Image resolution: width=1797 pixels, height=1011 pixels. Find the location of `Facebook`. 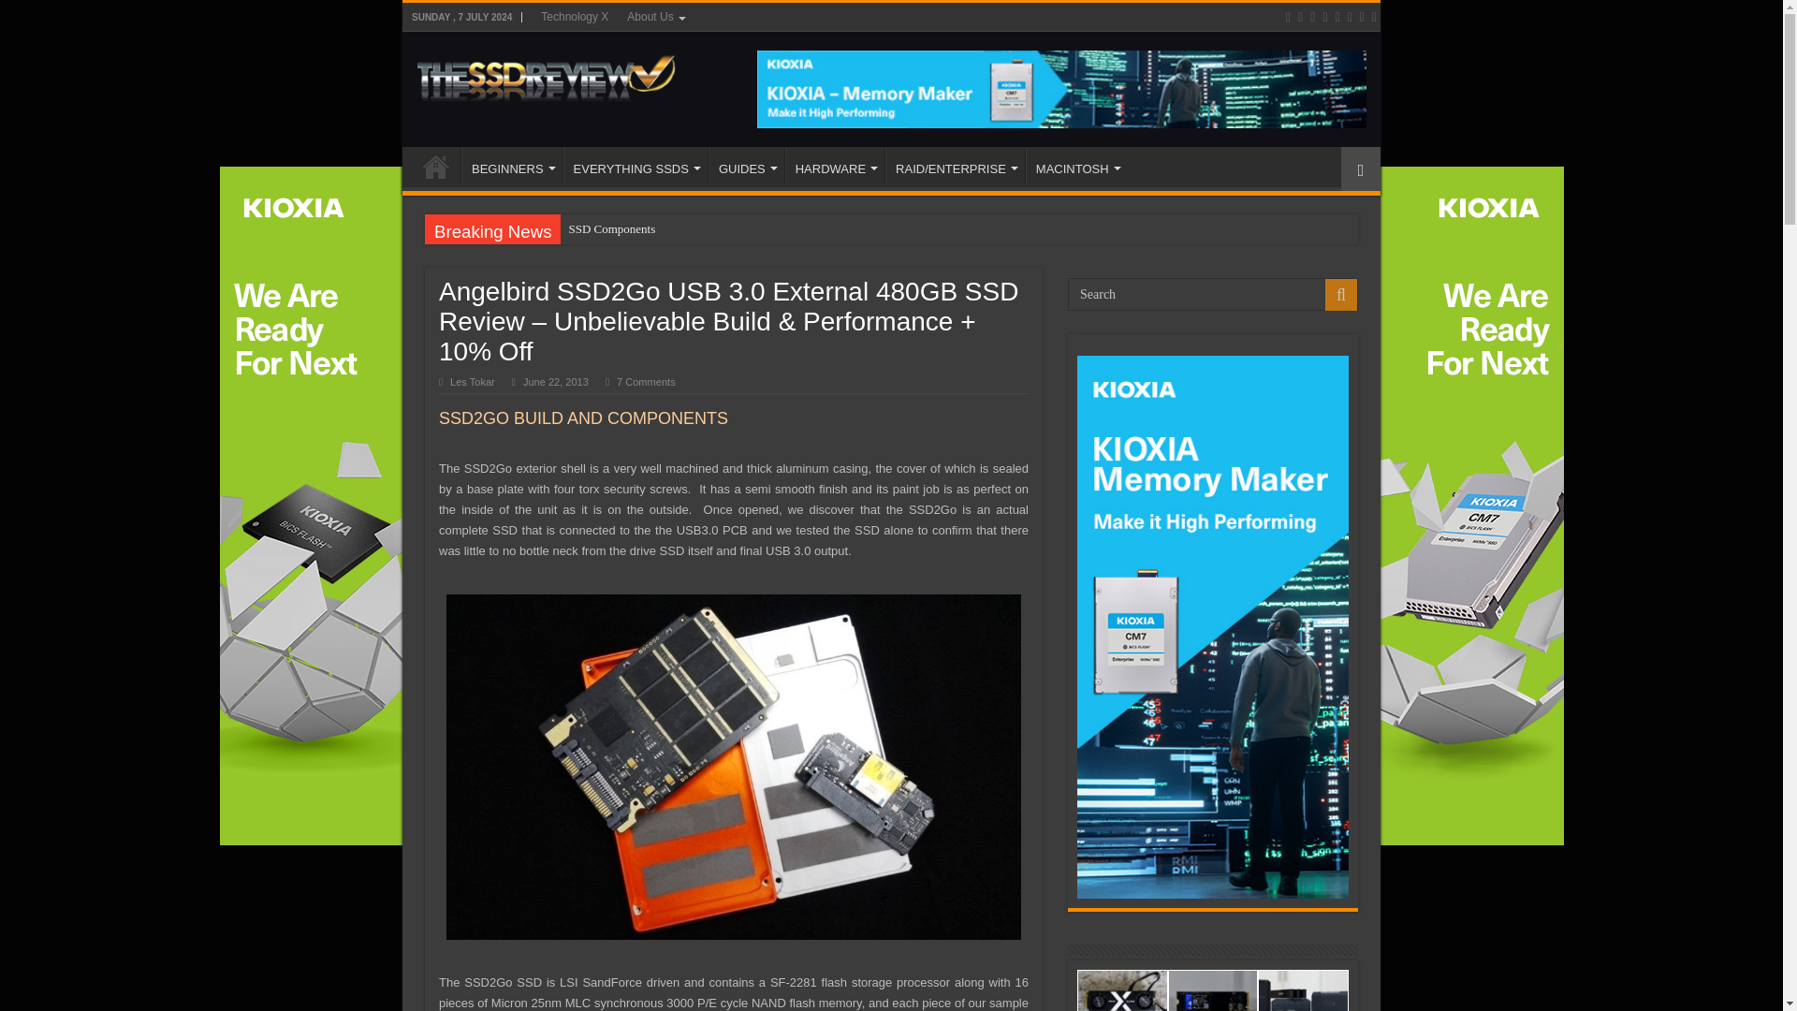

Facebook is located at coordinates (1299, 17).